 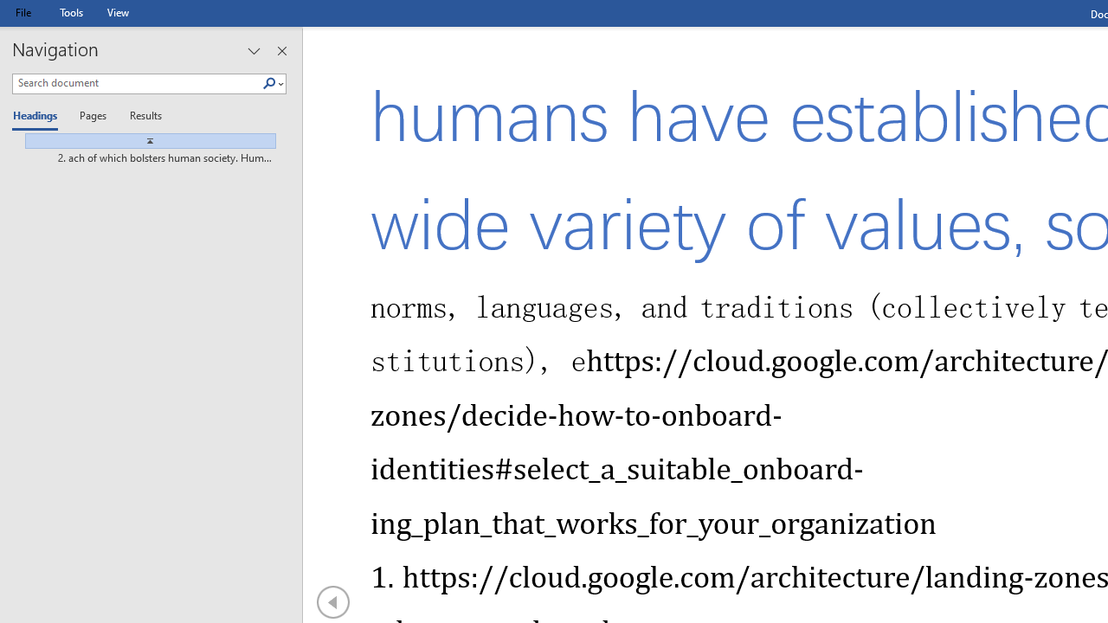 I want to click on Jump to the beginning, so click(x=144, y=141).